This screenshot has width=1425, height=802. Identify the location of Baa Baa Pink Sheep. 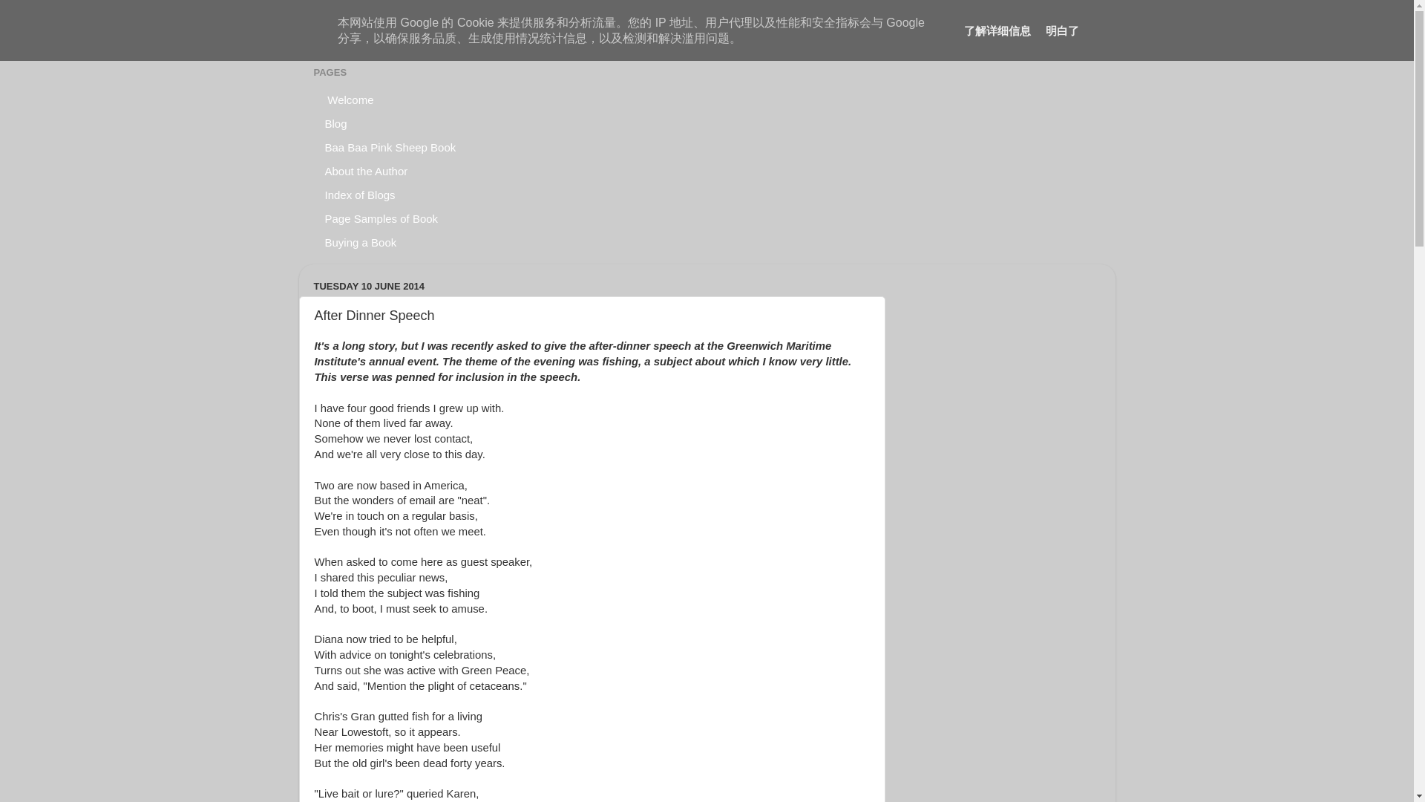
(435, 33).